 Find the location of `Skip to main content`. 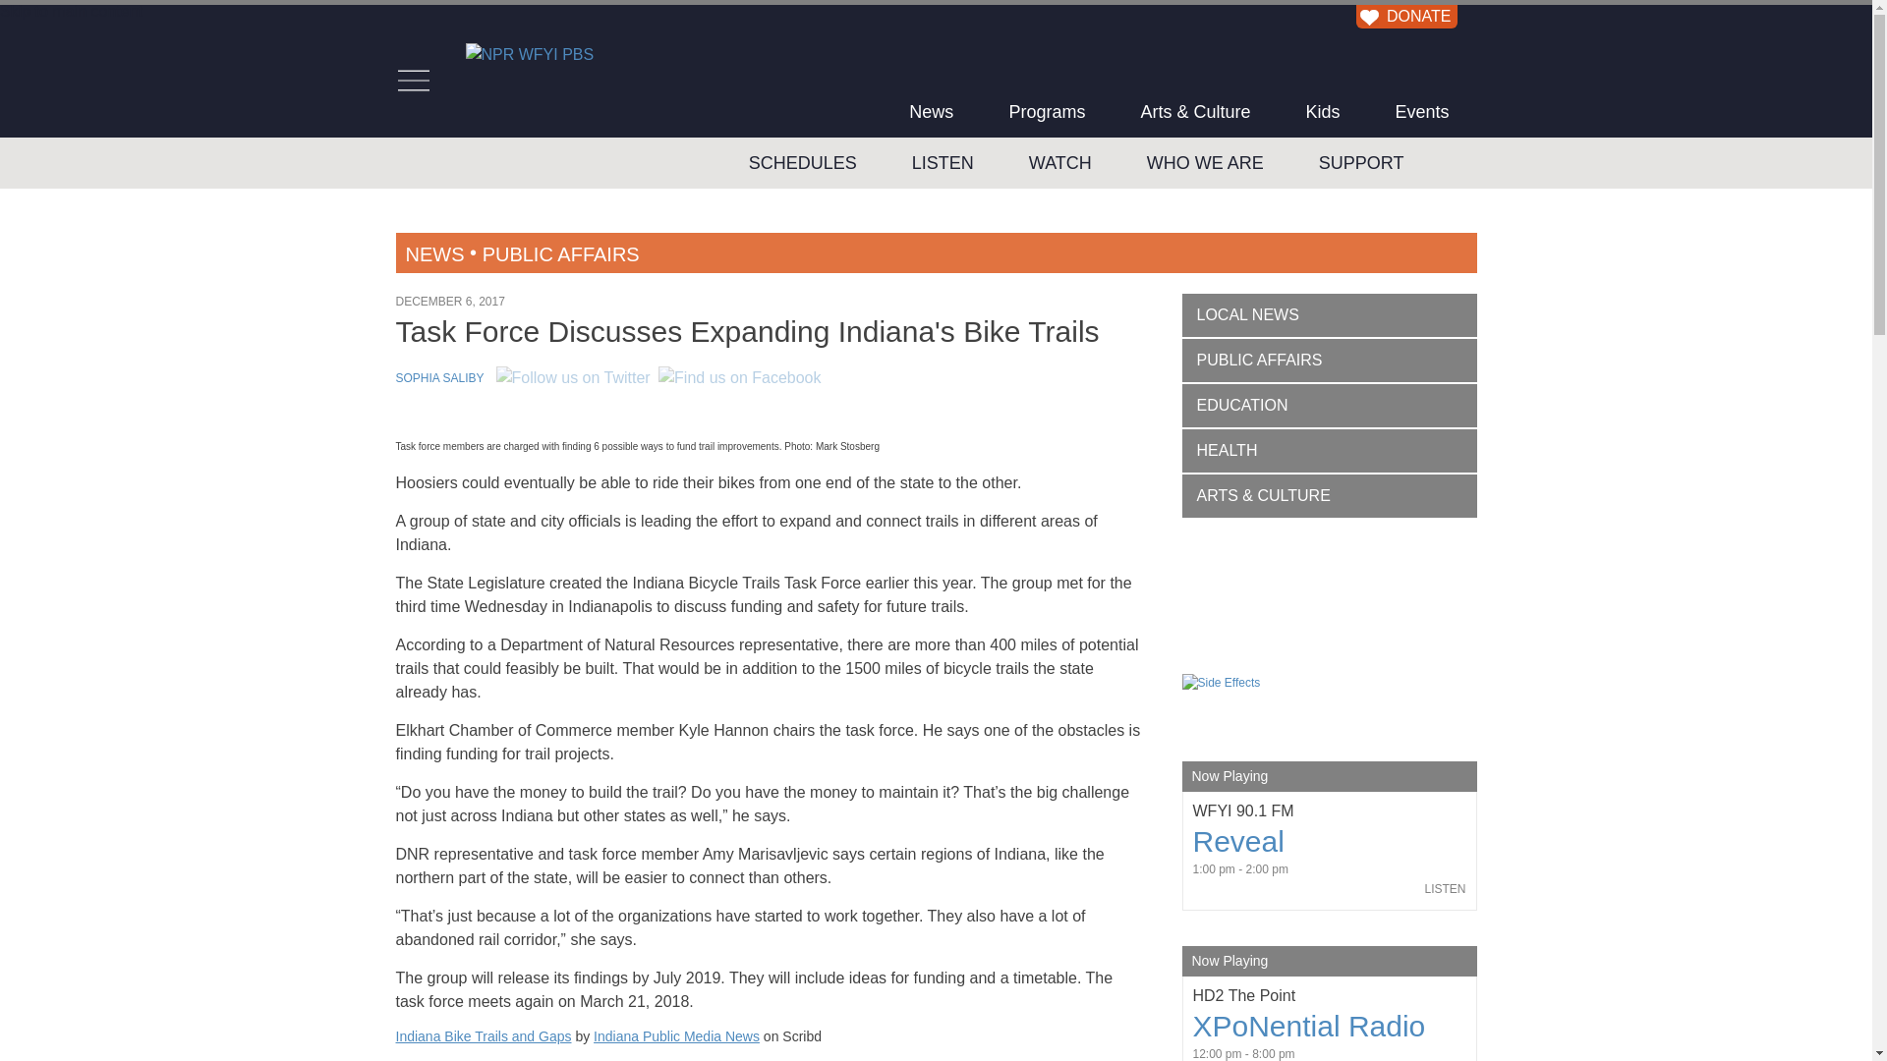

Skip to main content is located at coordinates (71, 12).